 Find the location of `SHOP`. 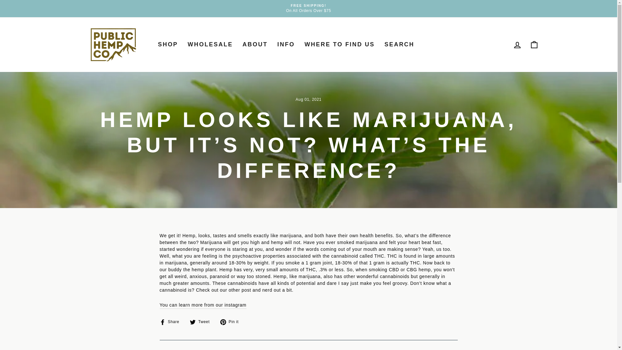

SHOP is located at coordinates (168, 45).